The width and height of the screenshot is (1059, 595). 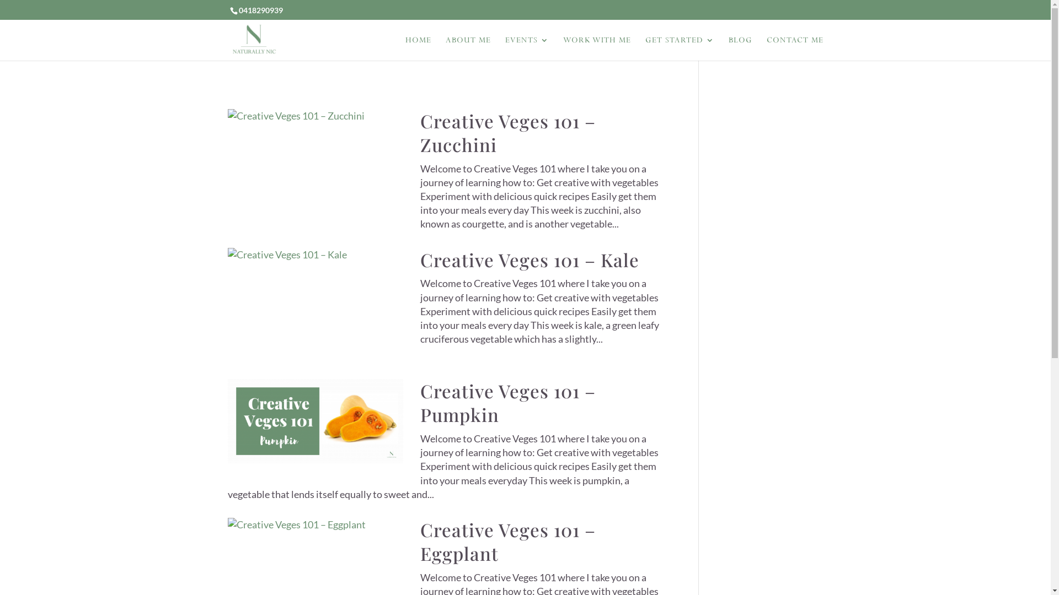 What do you see at coordinates (740, 48) in the screenshot?
I see `BLOG` at bounding box center [740, 48].